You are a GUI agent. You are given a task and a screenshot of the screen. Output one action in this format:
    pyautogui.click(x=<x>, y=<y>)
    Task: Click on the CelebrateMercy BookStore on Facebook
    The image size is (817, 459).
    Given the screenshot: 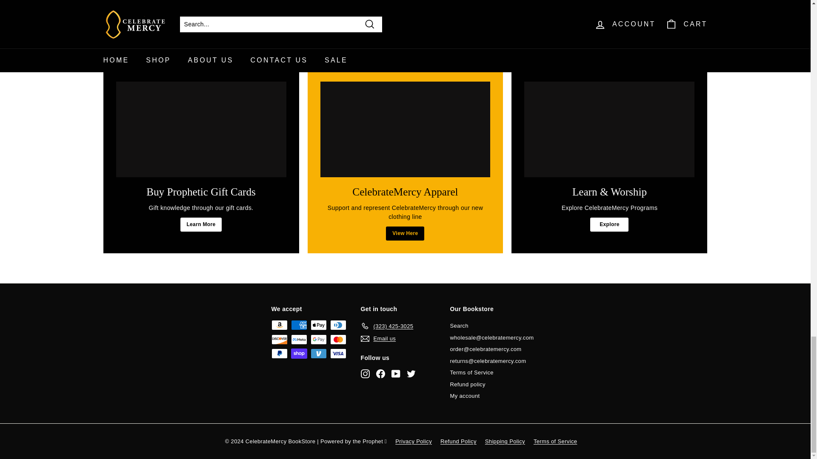 What is the action you would take?
    pyautogui.click(x=380, y=373)
    